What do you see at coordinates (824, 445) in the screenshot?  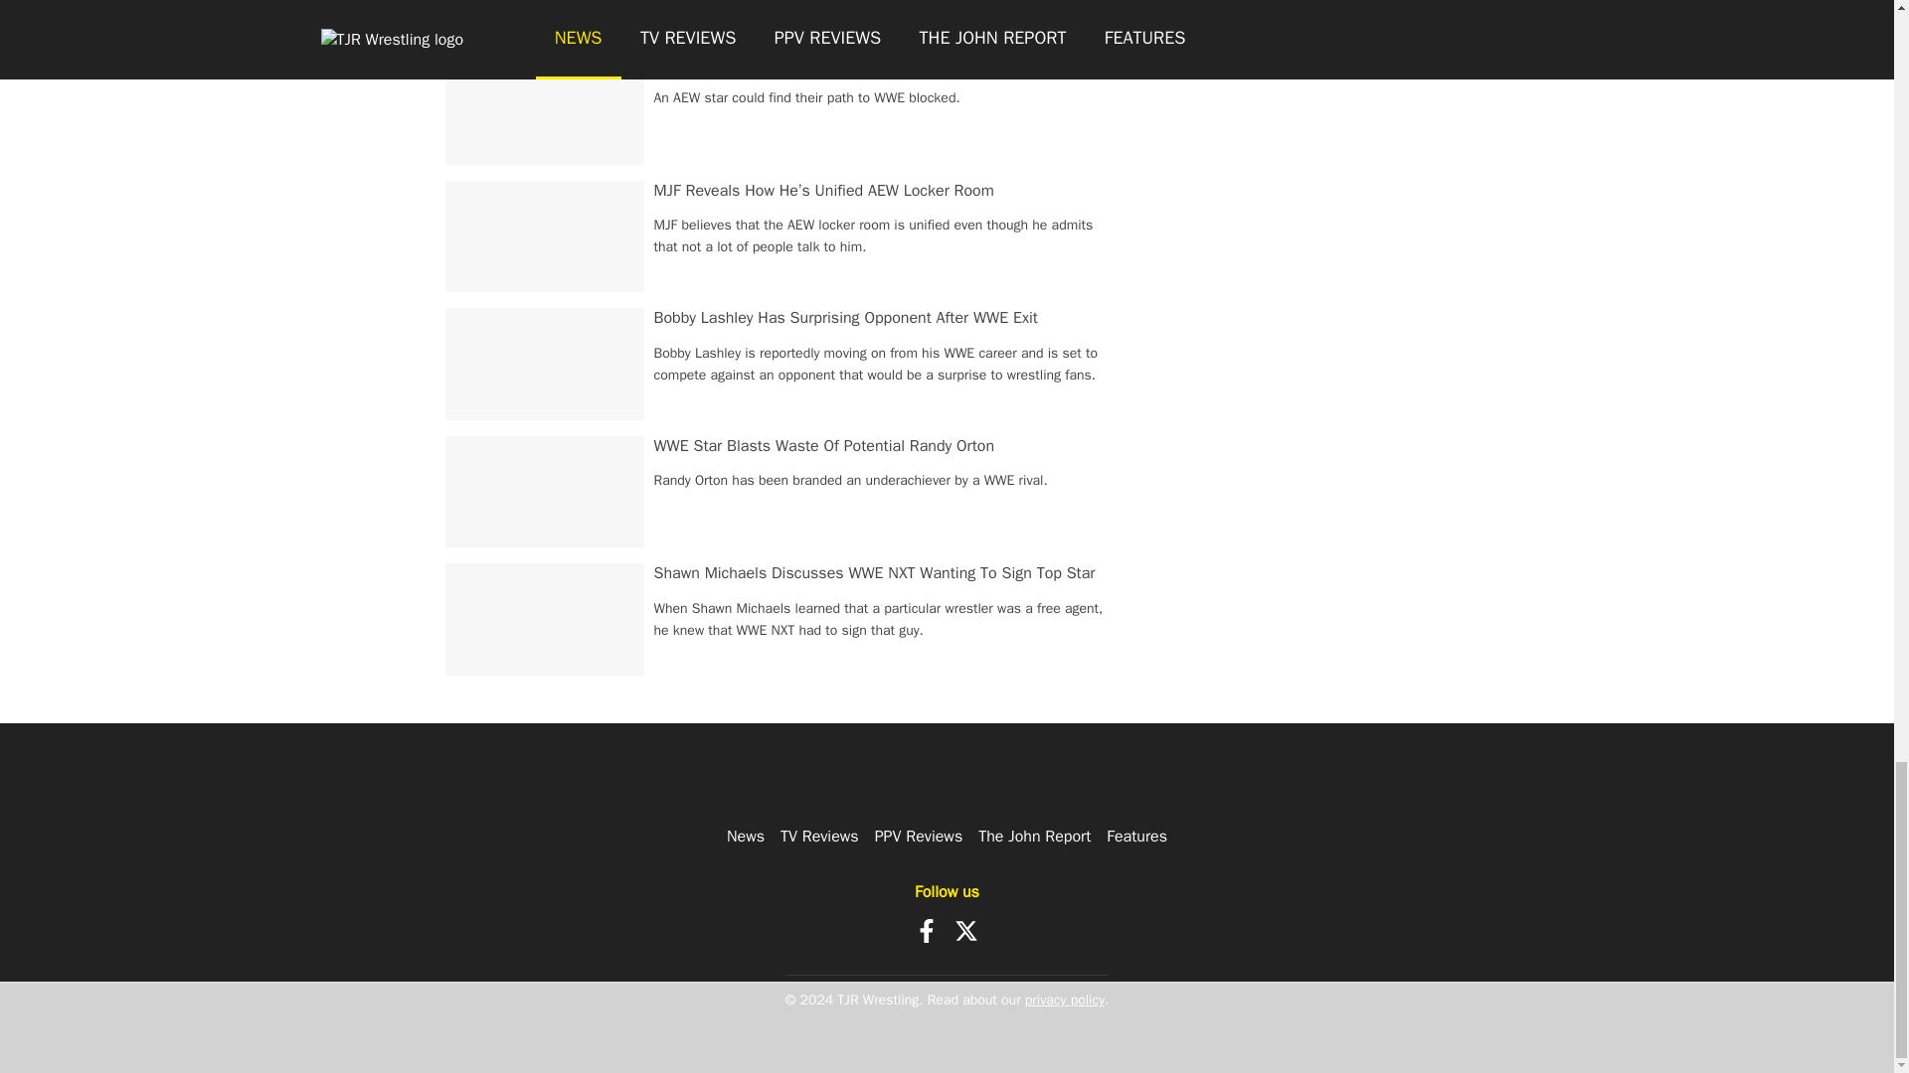 I see `WWE Star Blasts Waste Of Potential Randy Orton` at bounding box center [824, 445].